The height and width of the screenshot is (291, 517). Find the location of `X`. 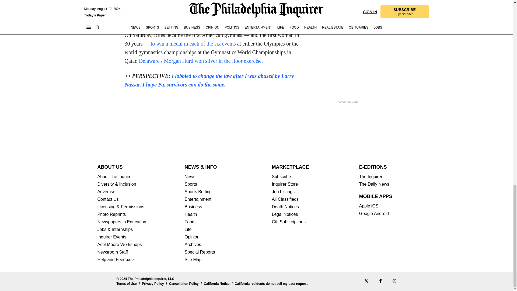

X is located at coordinates (366, 281).